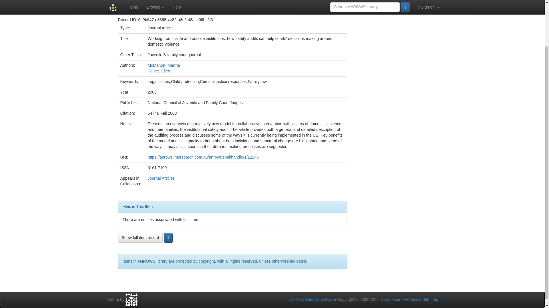 This screenshot has height=308, width=549. What do you see at coordinates (140, 238) in the screenshot?
I see `Show full item record` at bounding box center [140, 238].